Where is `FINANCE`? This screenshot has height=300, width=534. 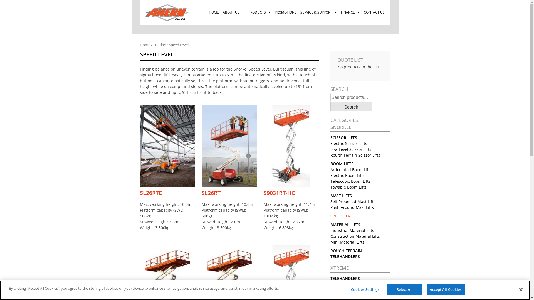 FINANCE is located at coordinates (350, 12).